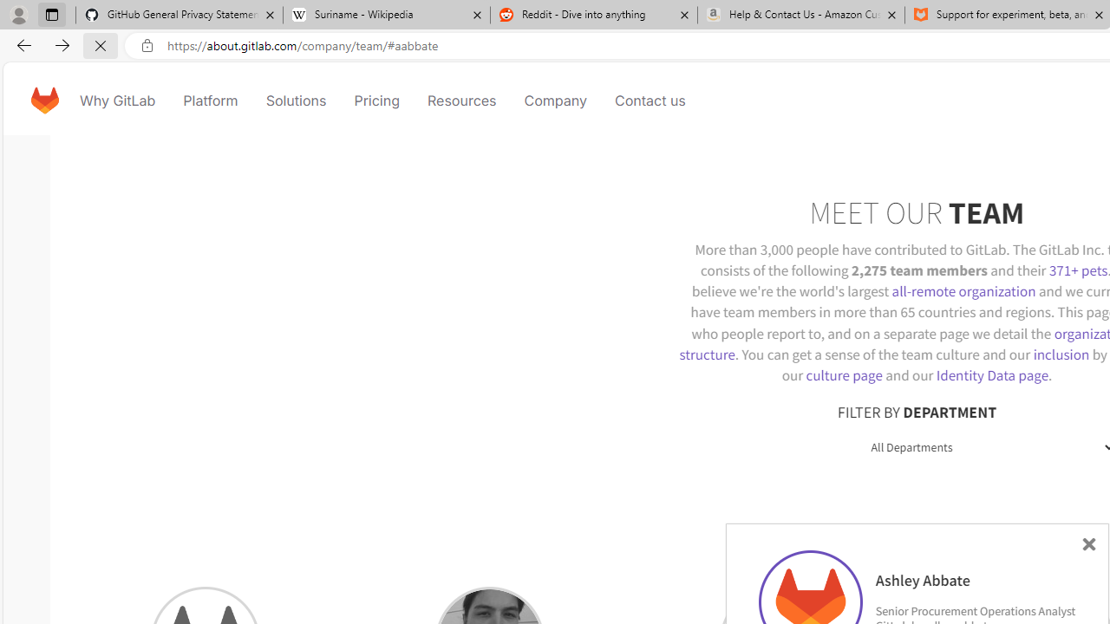 This screenshot has height=624, width=1110. I want to click on Suriname - Wikipedia, so click(386, 16).